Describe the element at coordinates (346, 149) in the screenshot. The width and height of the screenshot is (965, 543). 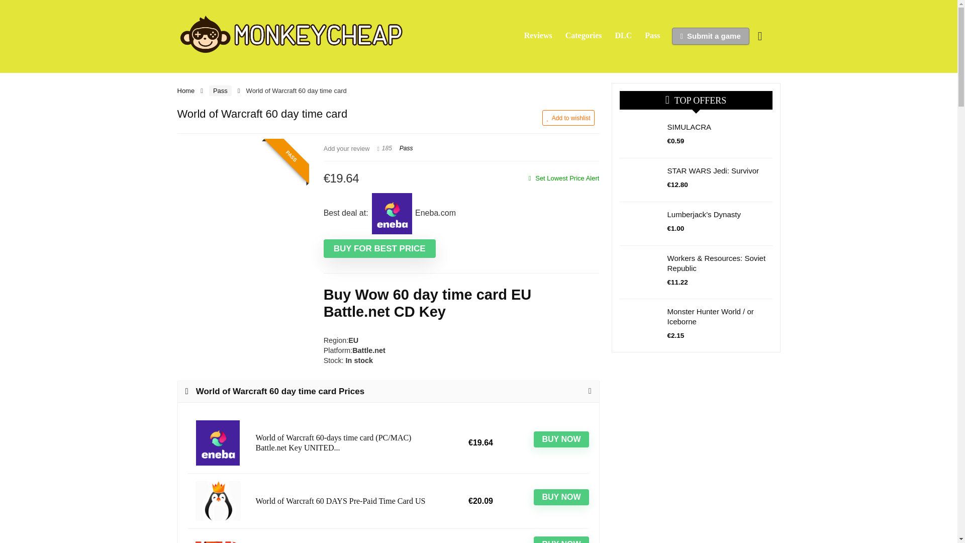
I see `Add your review` at that location.